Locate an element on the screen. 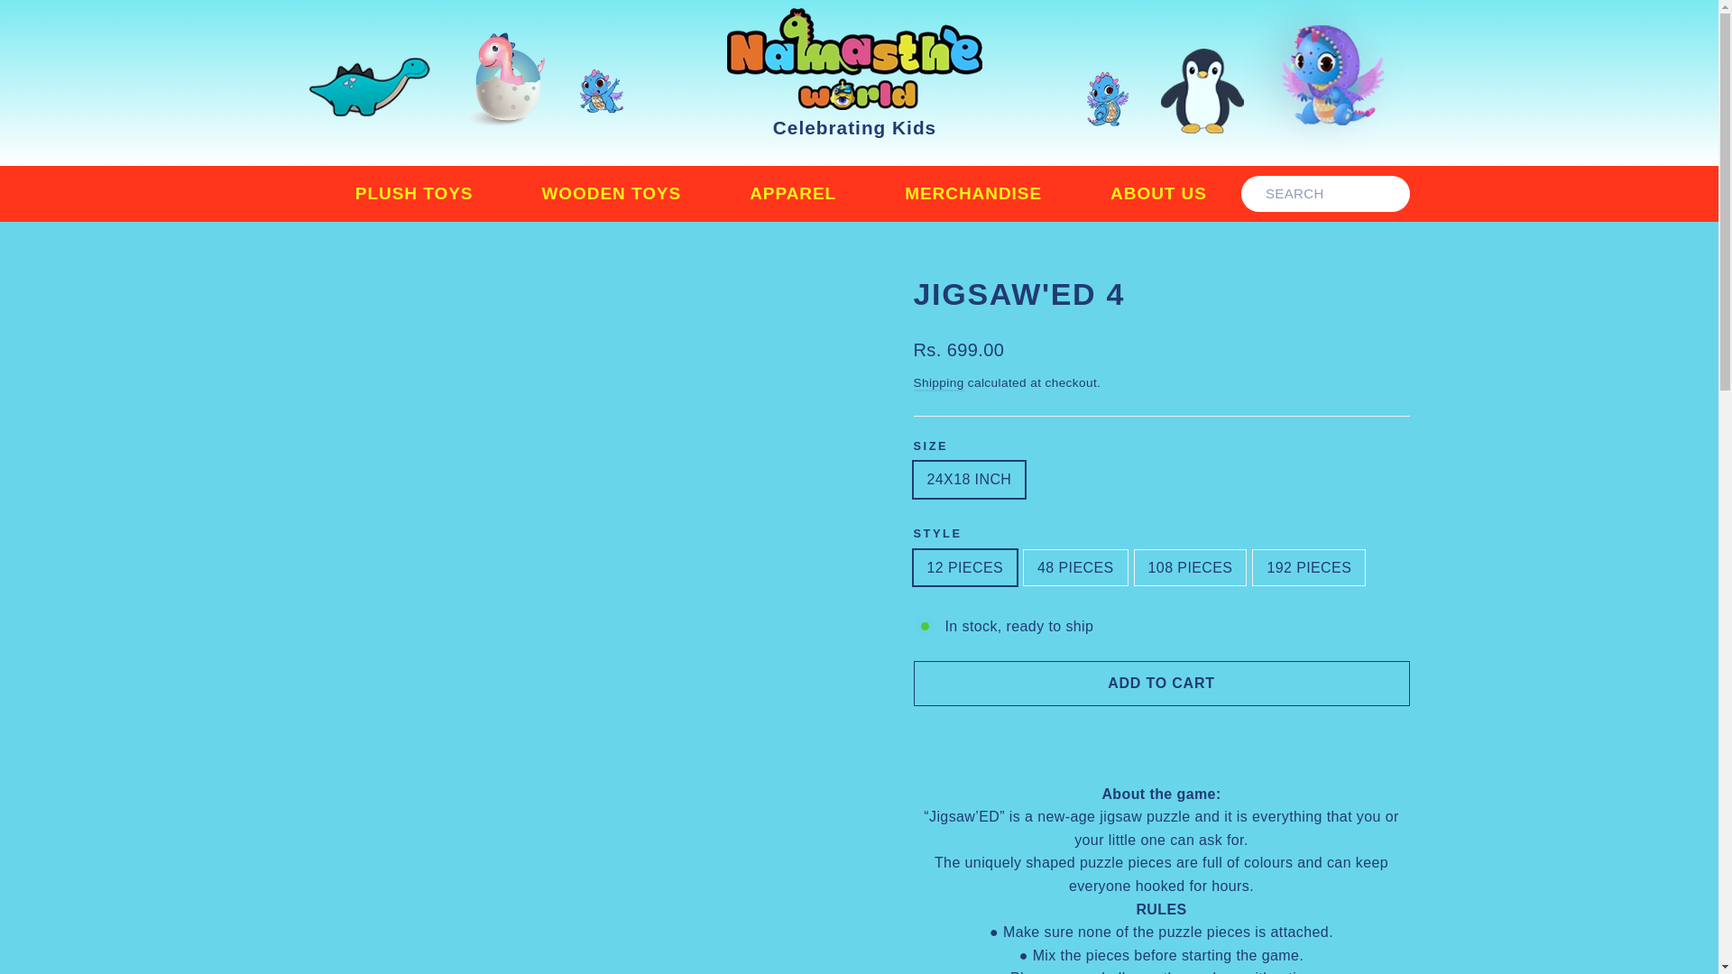 Image resolution: width=1732 pixels, height=974 pixels. PLUSH TOYS is located at coordinates (415, 194).